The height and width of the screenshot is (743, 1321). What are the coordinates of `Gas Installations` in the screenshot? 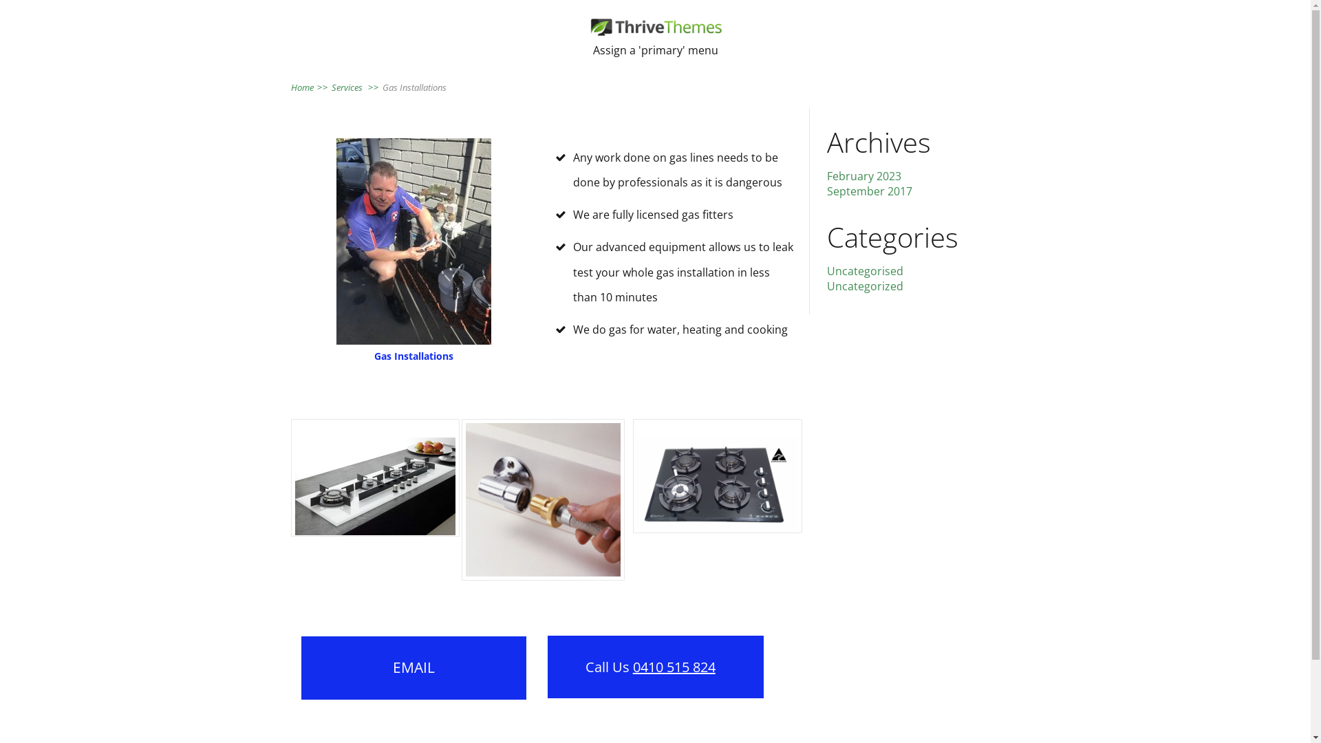 It's located at (414, 87).